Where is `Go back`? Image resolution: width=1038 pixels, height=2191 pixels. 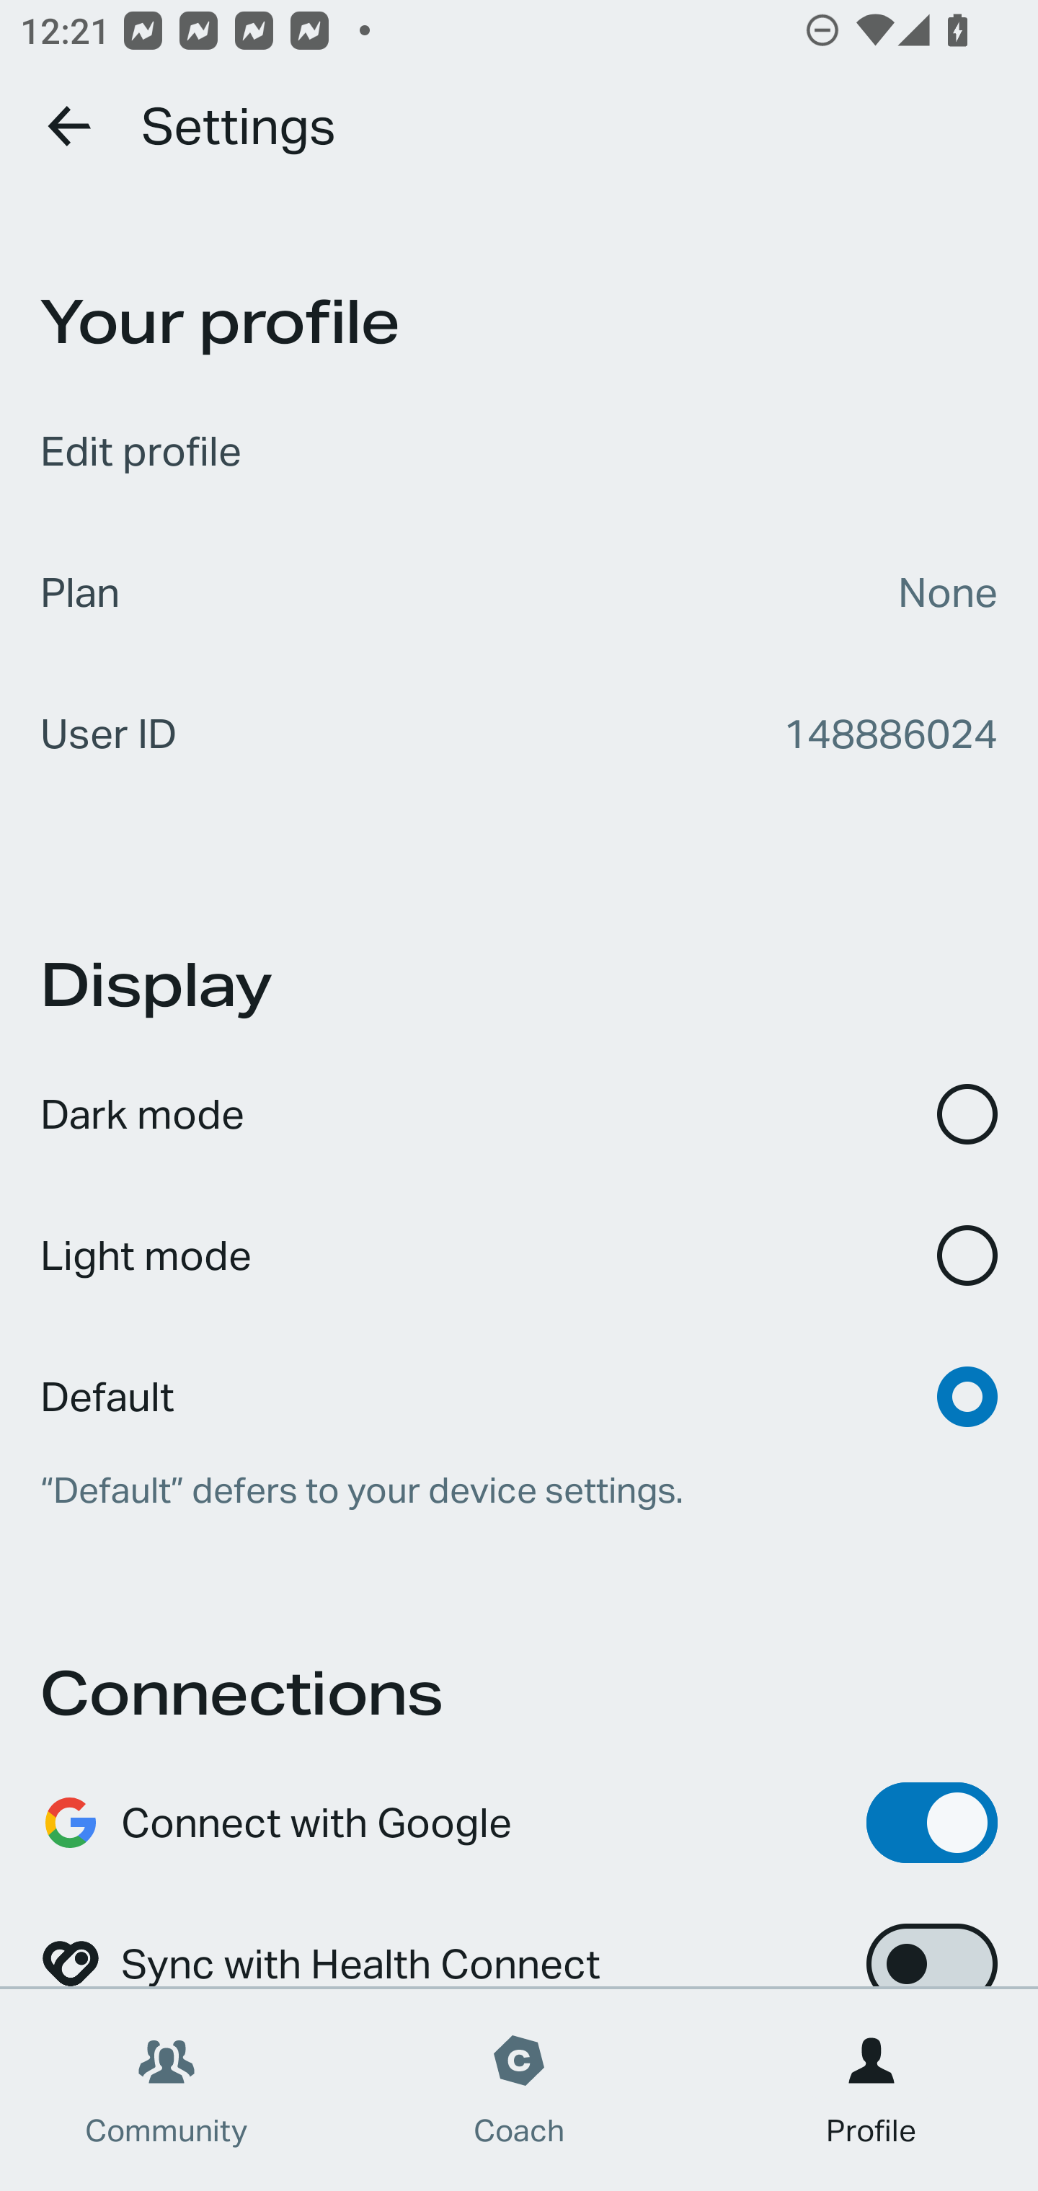
Go back is located at coordinates (71, 125).